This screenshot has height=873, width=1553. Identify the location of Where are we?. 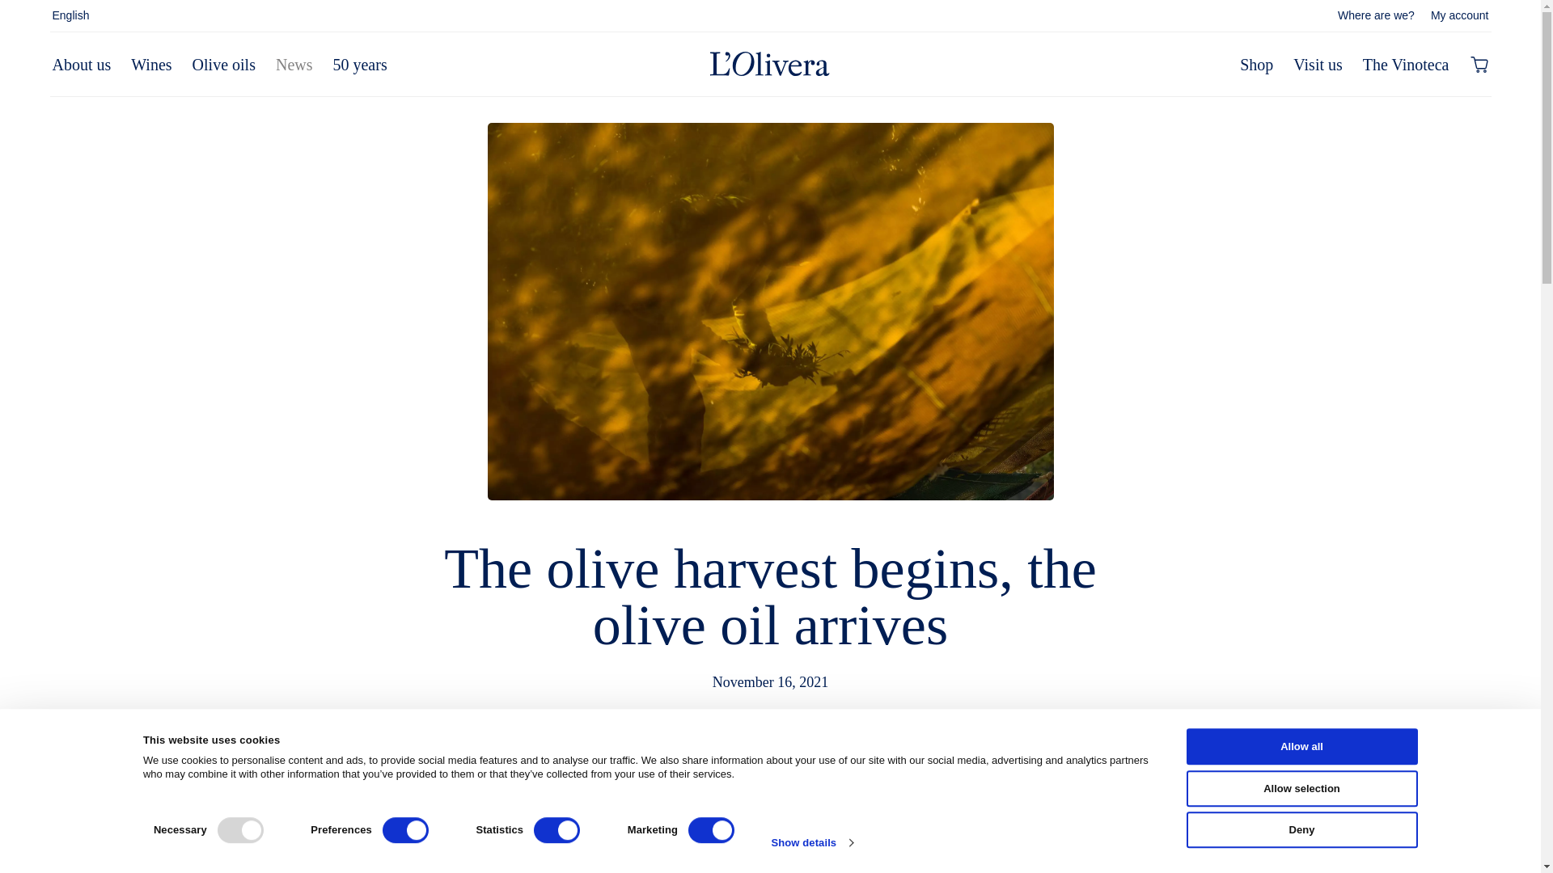
(1376, 14).